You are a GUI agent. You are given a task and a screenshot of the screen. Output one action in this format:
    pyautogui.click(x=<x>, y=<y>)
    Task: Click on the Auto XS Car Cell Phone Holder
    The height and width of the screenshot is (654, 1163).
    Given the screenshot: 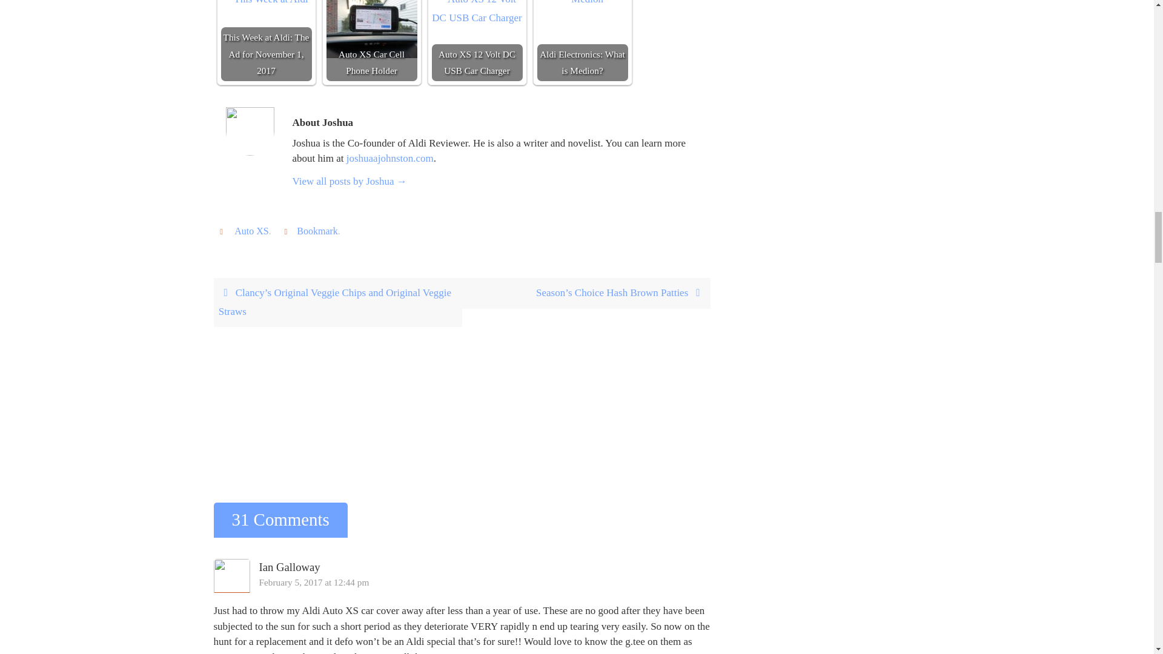 What is the action you would take?
    pyautogui.click(x=371, y=29)
    